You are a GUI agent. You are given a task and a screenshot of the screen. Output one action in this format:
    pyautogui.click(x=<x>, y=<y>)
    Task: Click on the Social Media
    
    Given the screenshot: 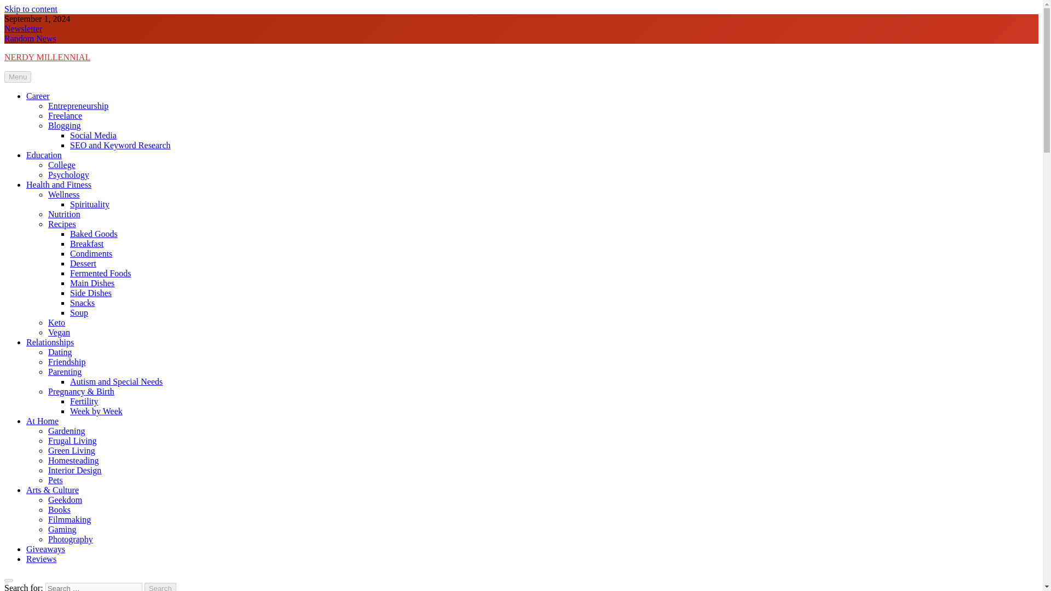 What is the action you would take?
    pyautogui.click(x=93, y=135)
    